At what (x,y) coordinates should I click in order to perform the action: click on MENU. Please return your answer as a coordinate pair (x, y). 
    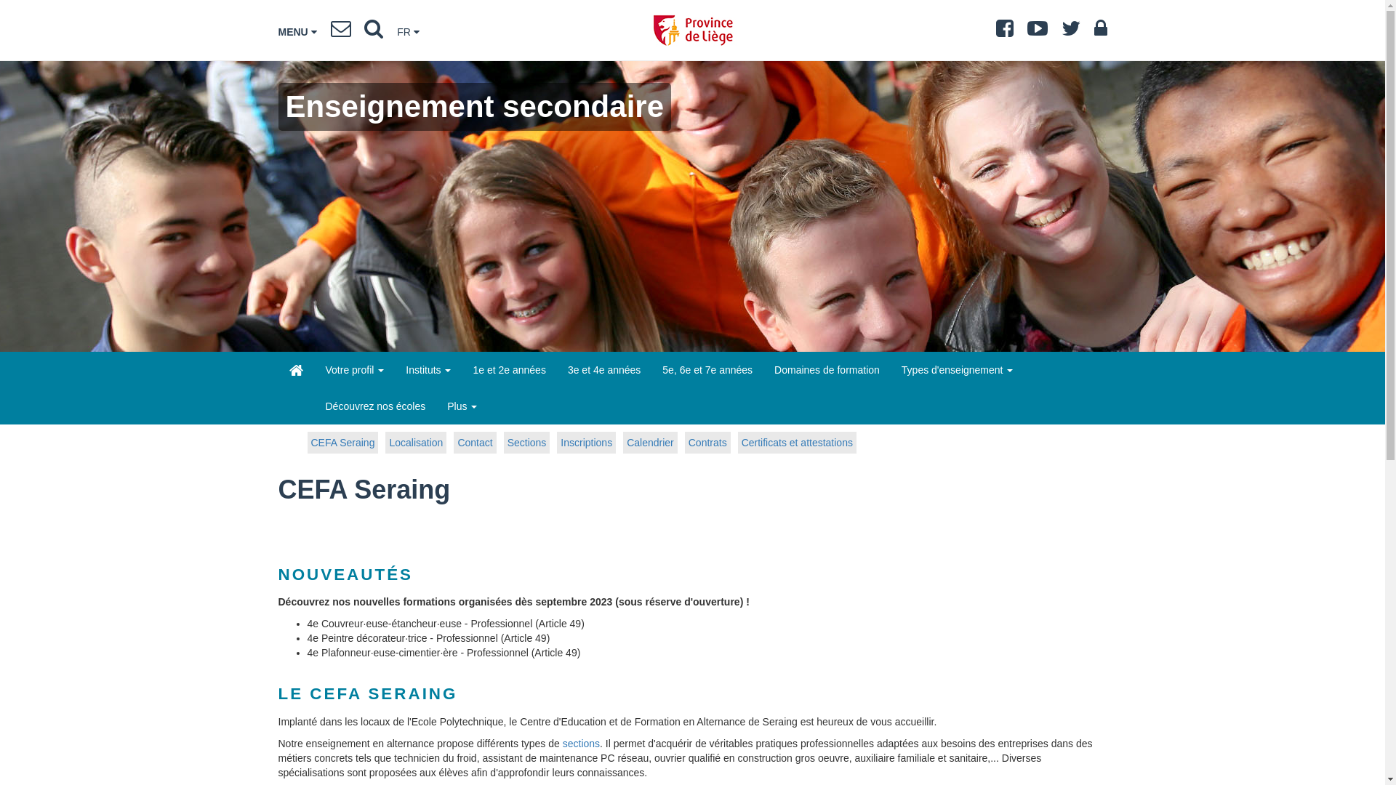
    Looking at the image, I should click on (297, 32).